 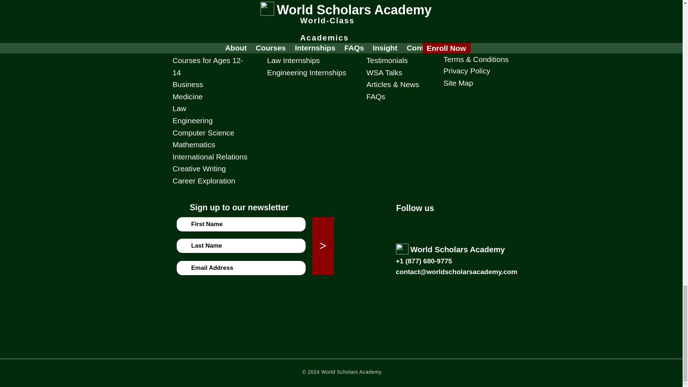 I want to click on Internships, so click(x=289, y=24).